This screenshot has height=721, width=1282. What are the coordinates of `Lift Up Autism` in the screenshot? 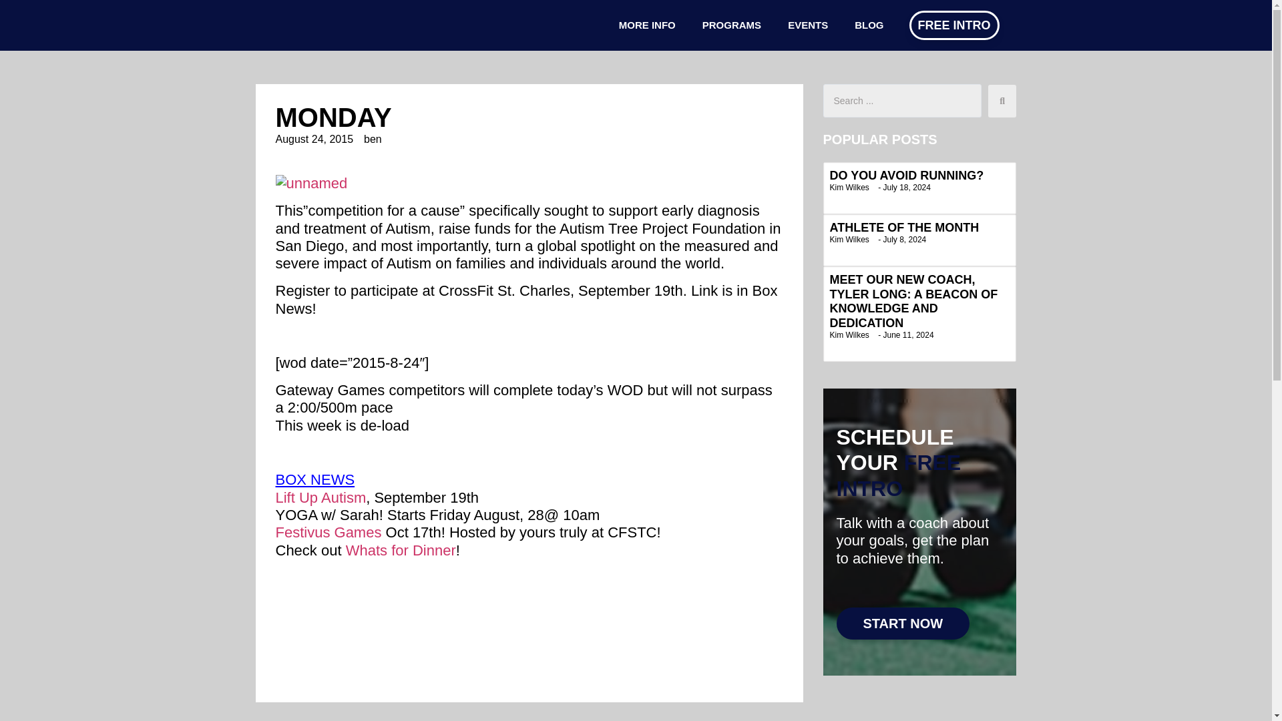 It's located at (320, 498).